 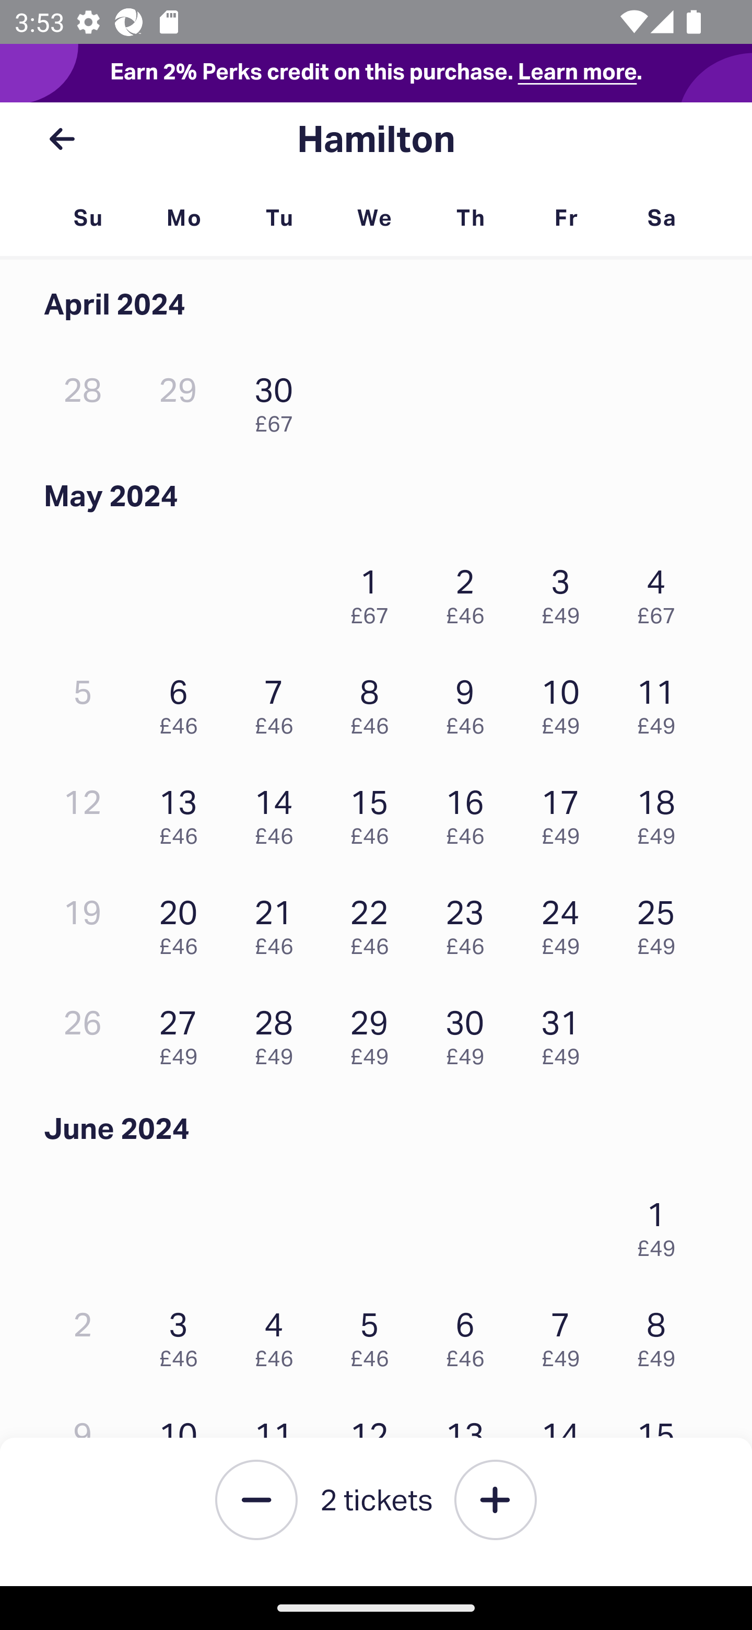 What do you see at coordinates (375, 1032) in the screenshot?
I see `29 £49` at bounding box center [375, 1032].